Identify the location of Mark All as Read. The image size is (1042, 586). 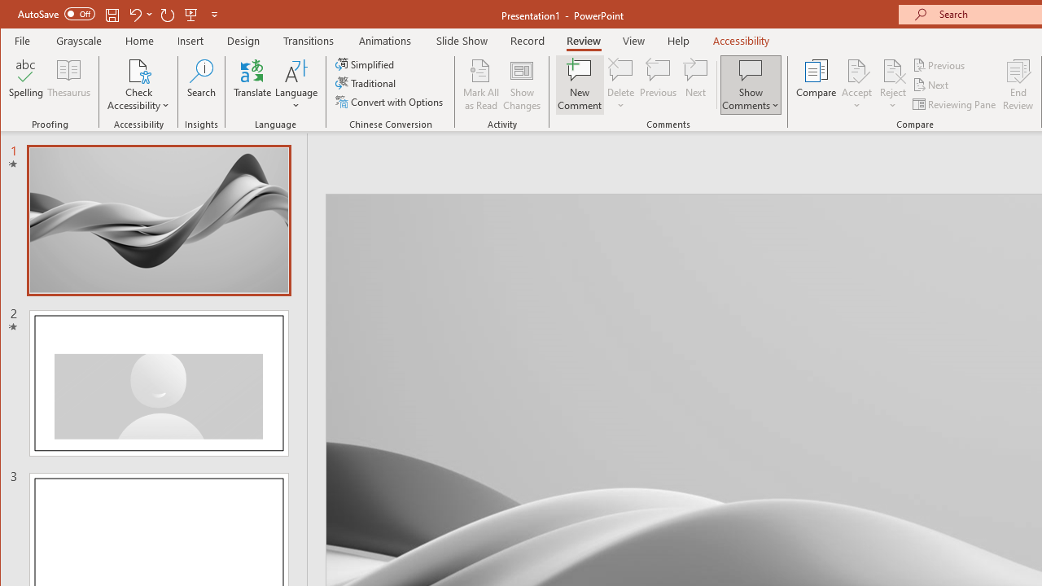
(481, 85).